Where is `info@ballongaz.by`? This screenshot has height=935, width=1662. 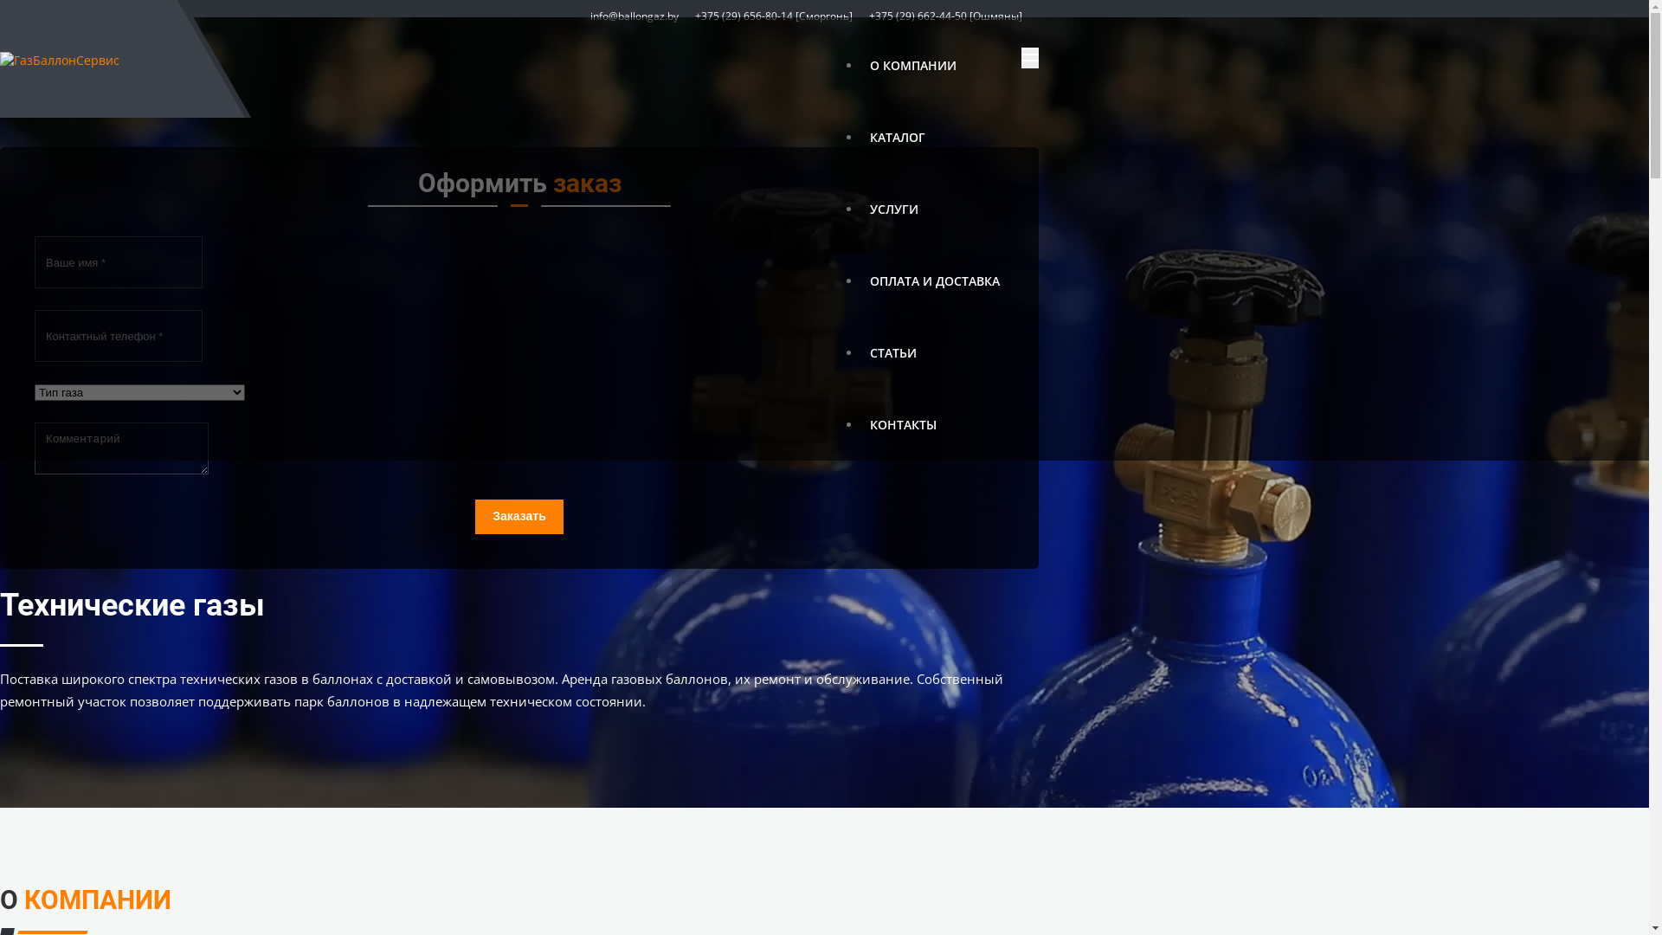 info@ballongaz.by is located at coordinates (635, 16).